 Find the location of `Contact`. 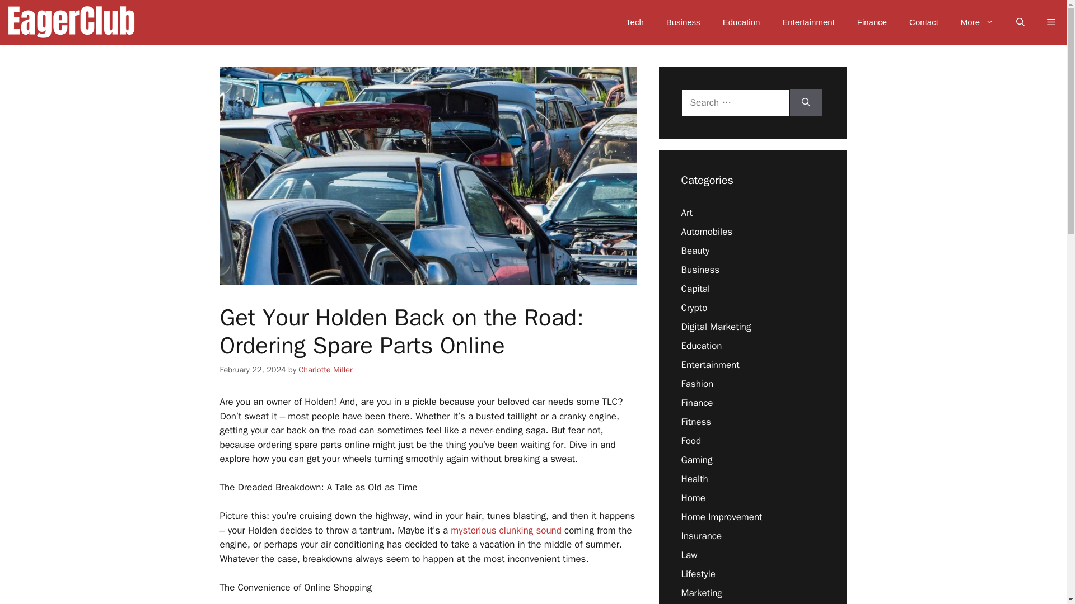

Contact is located at coordinates (923, 22).